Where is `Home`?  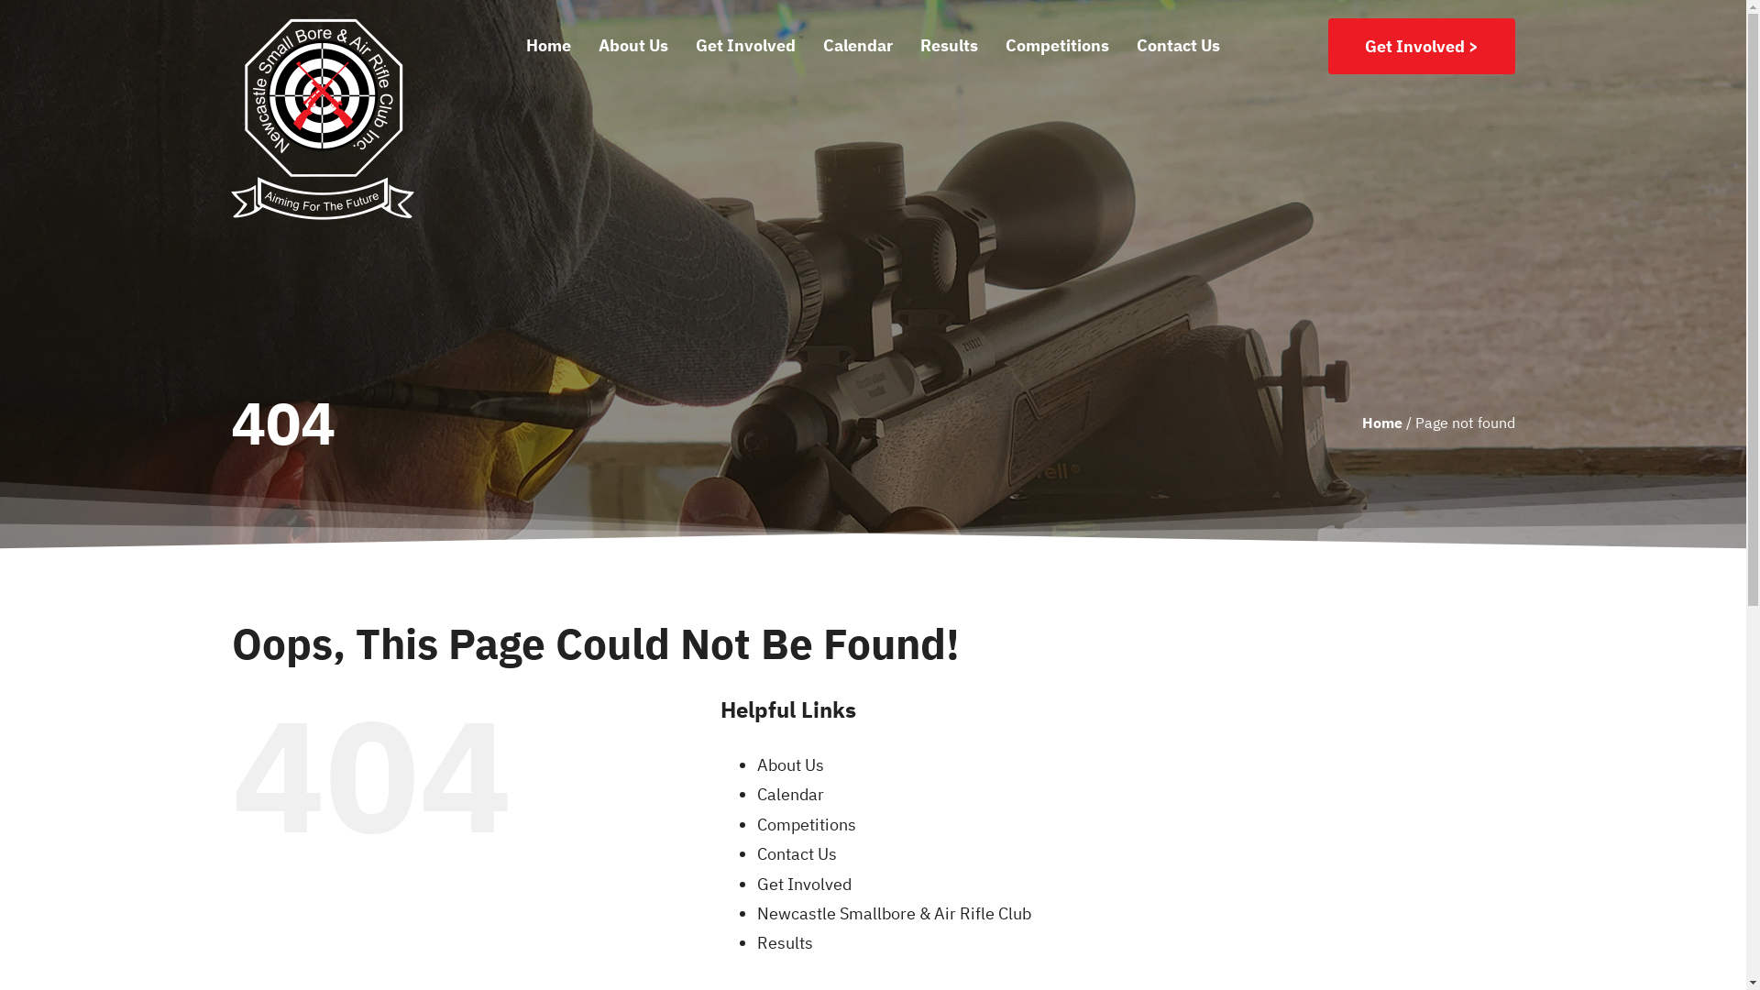 Home is located at coordinates (548, 46).